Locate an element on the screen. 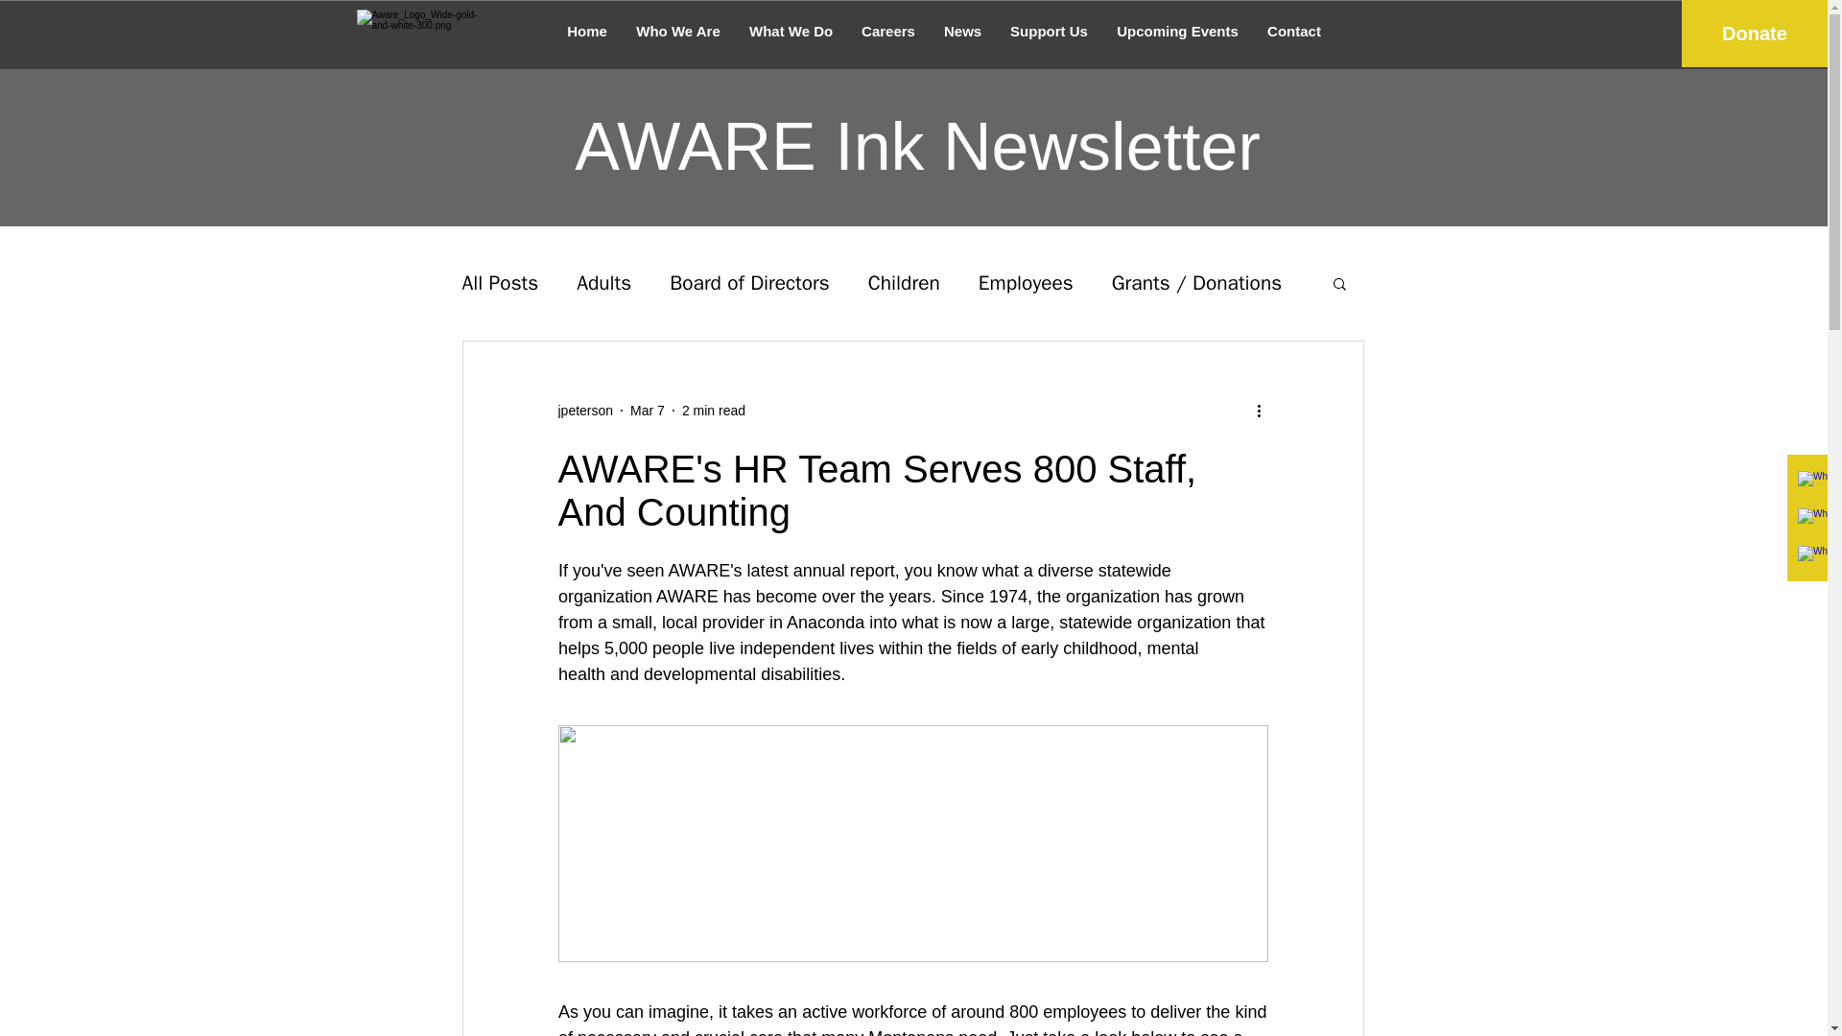 The image size is (1842, 1036). Adults is located at coordinates (603, 282).